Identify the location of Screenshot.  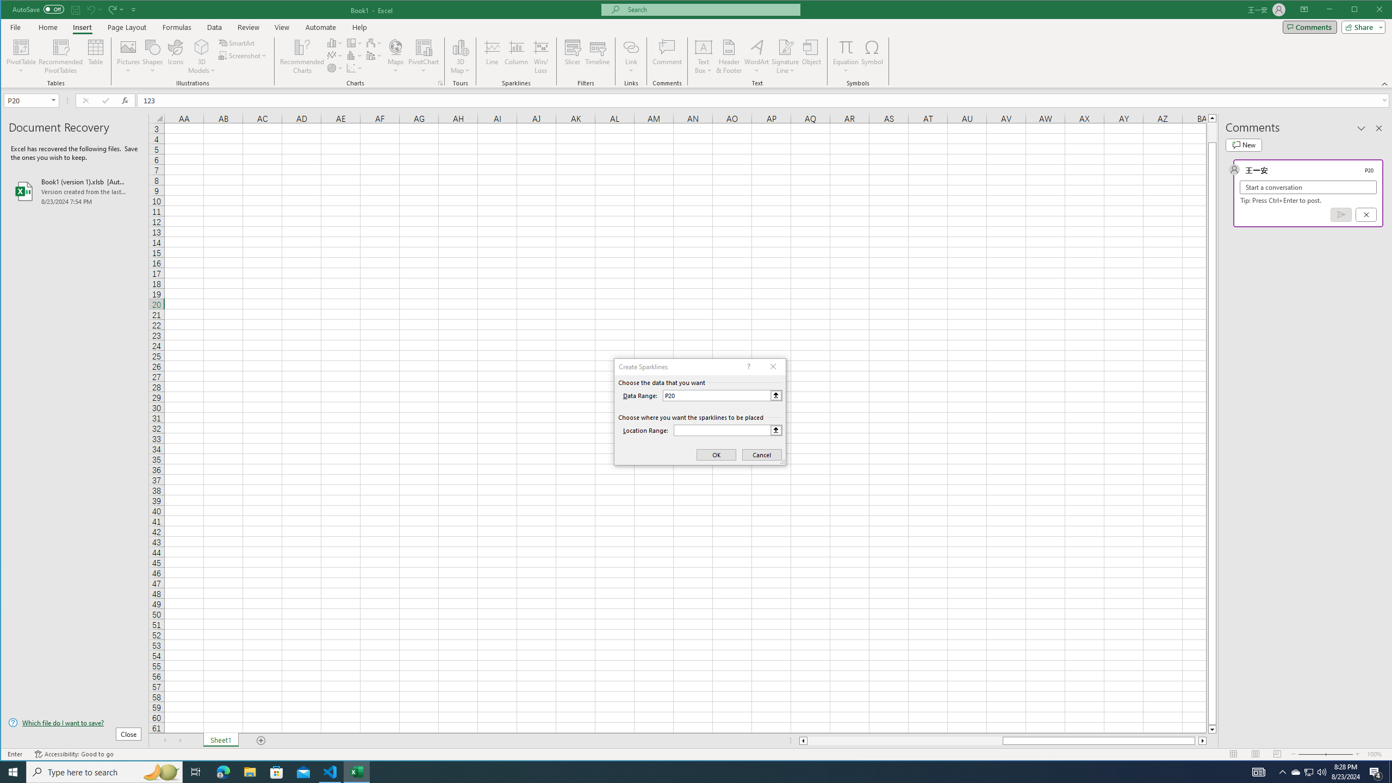
(244, 55).